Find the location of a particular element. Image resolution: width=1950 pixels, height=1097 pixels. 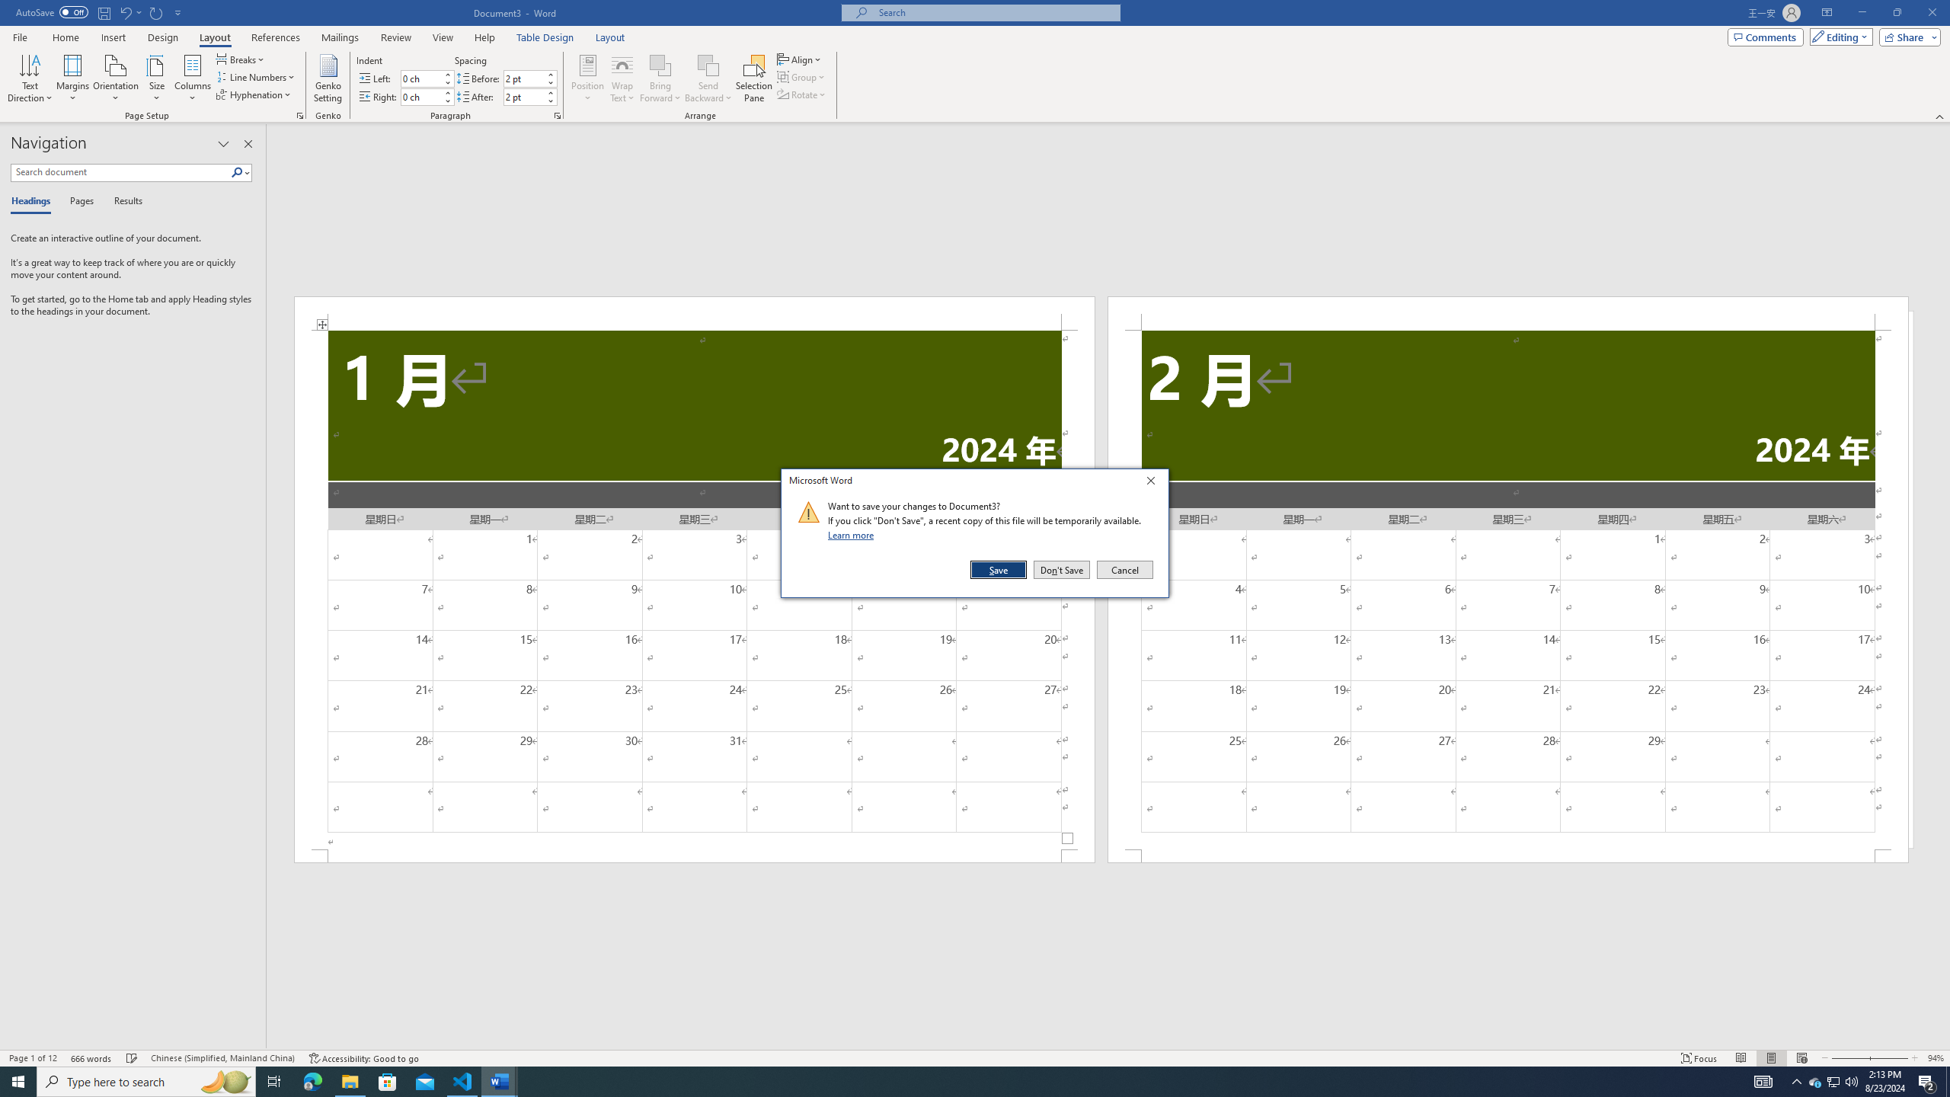

Hyphenation is located at coordinates (254, 94).